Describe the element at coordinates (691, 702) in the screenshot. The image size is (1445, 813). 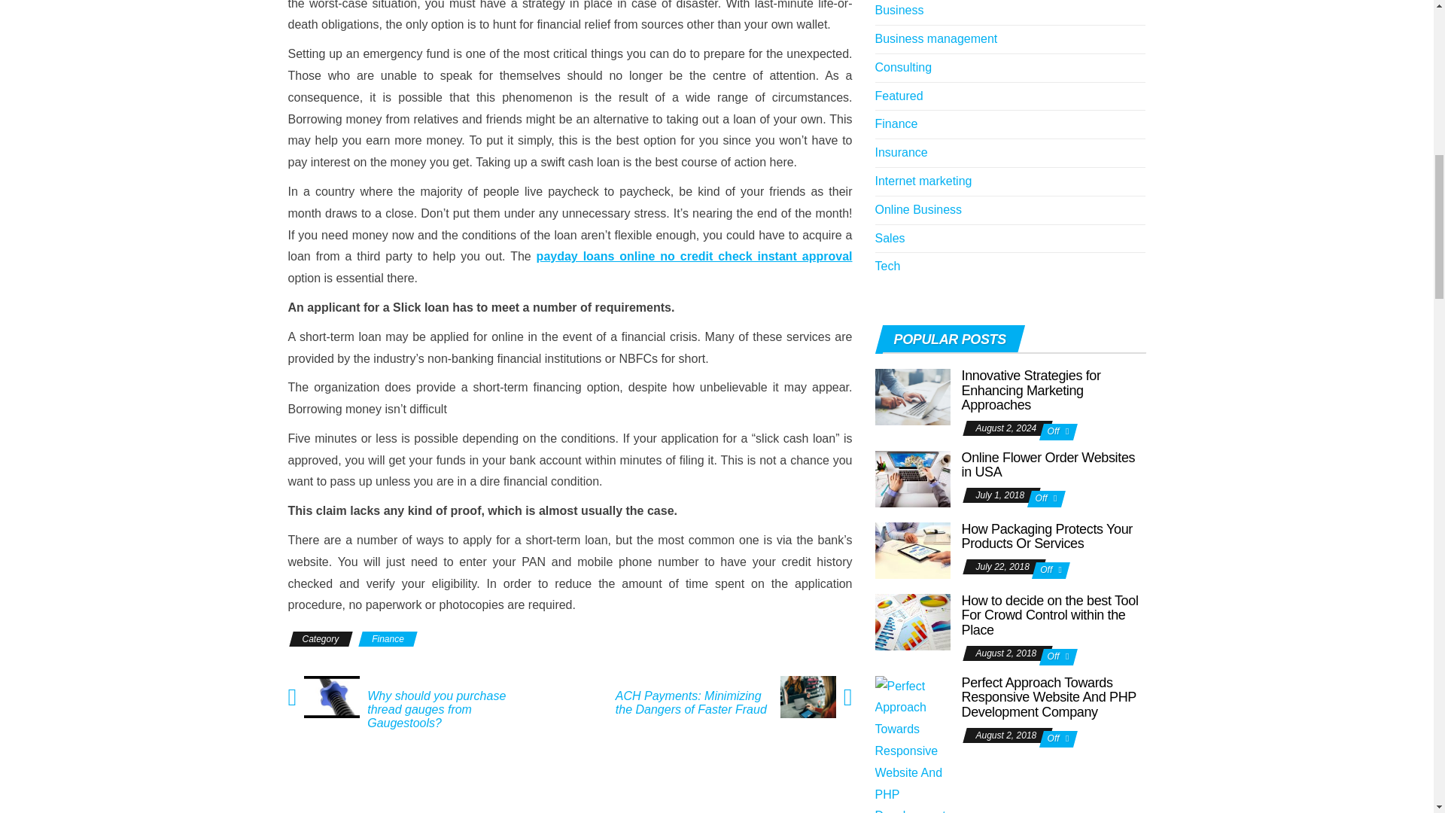
I see `ACH Payments: Minimizing the Dangers of Faster Fraud` at that location.